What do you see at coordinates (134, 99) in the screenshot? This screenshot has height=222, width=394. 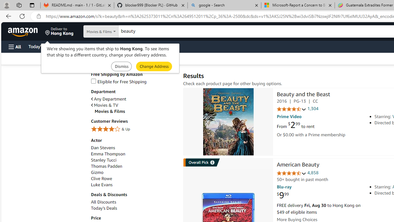 I see `Any Department` at bounding box center [134, 99].